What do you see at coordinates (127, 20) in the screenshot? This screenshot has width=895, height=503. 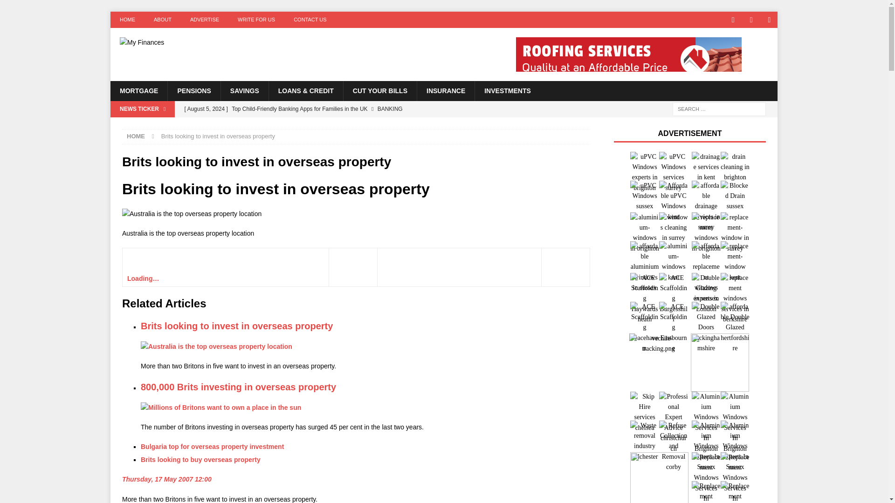 I see `HOME` at bounding box center [127, 20].